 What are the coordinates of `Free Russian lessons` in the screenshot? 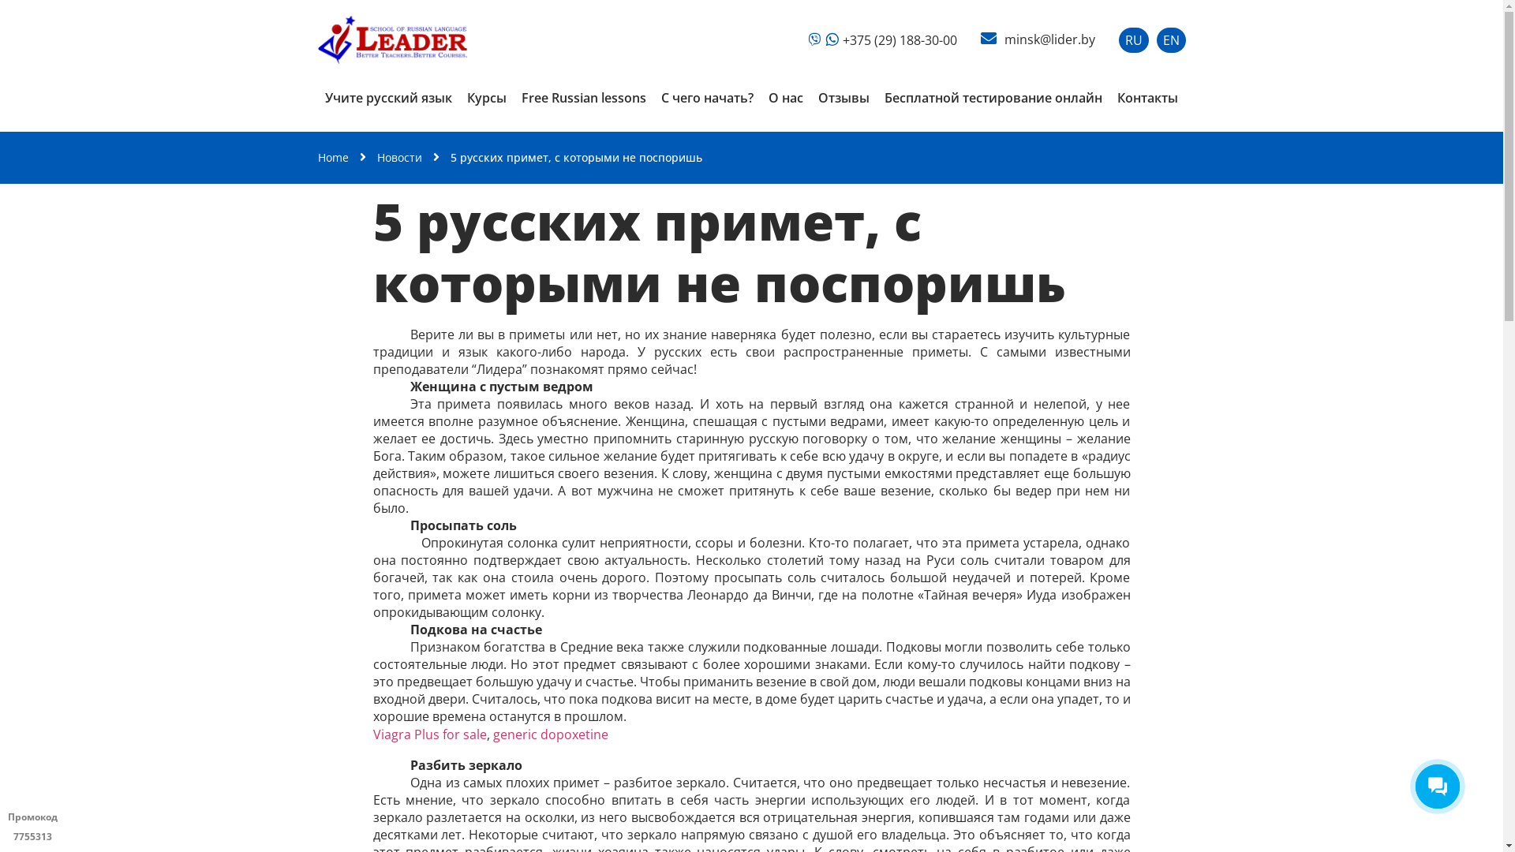 It's located at (584, 98).